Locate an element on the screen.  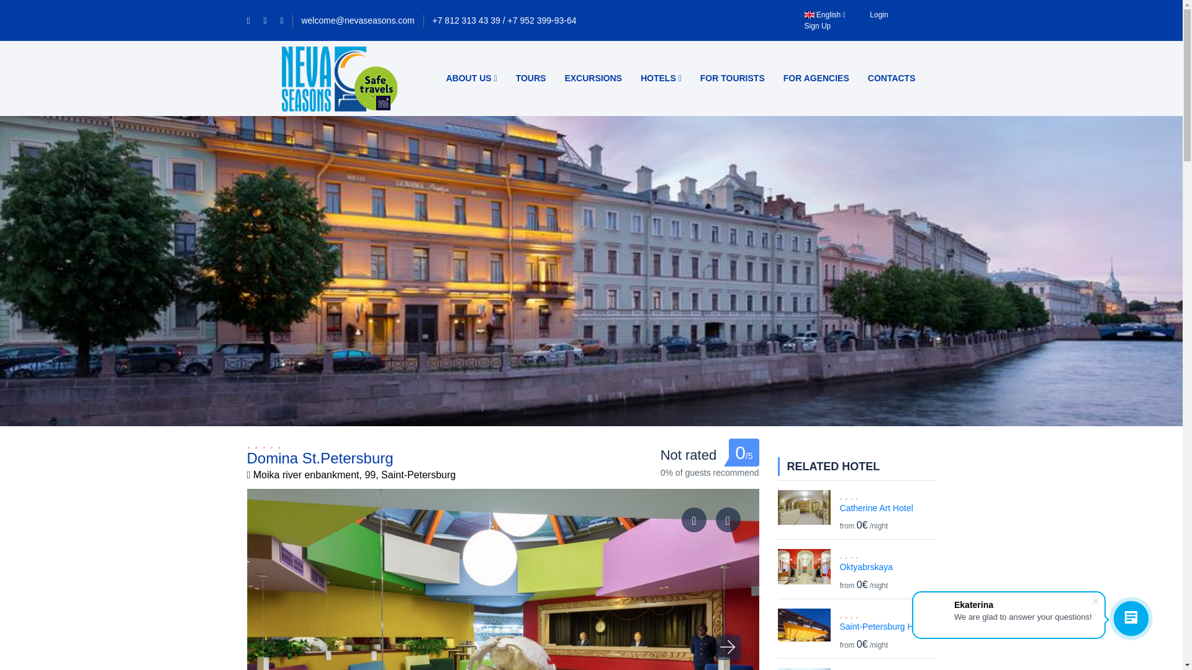
FOR AGENCIES is located at coordinates (816, 78).